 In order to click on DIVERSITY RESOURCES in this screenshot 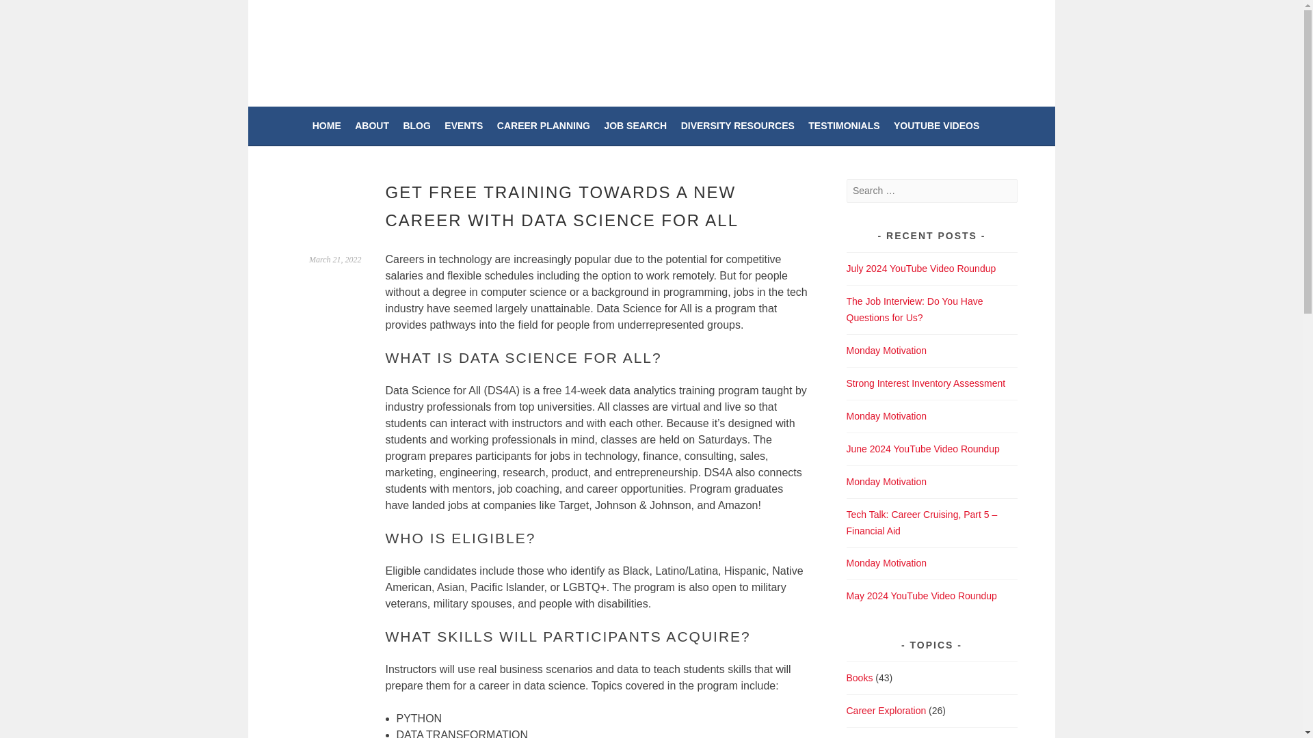, I will do `click(737, 125)`.